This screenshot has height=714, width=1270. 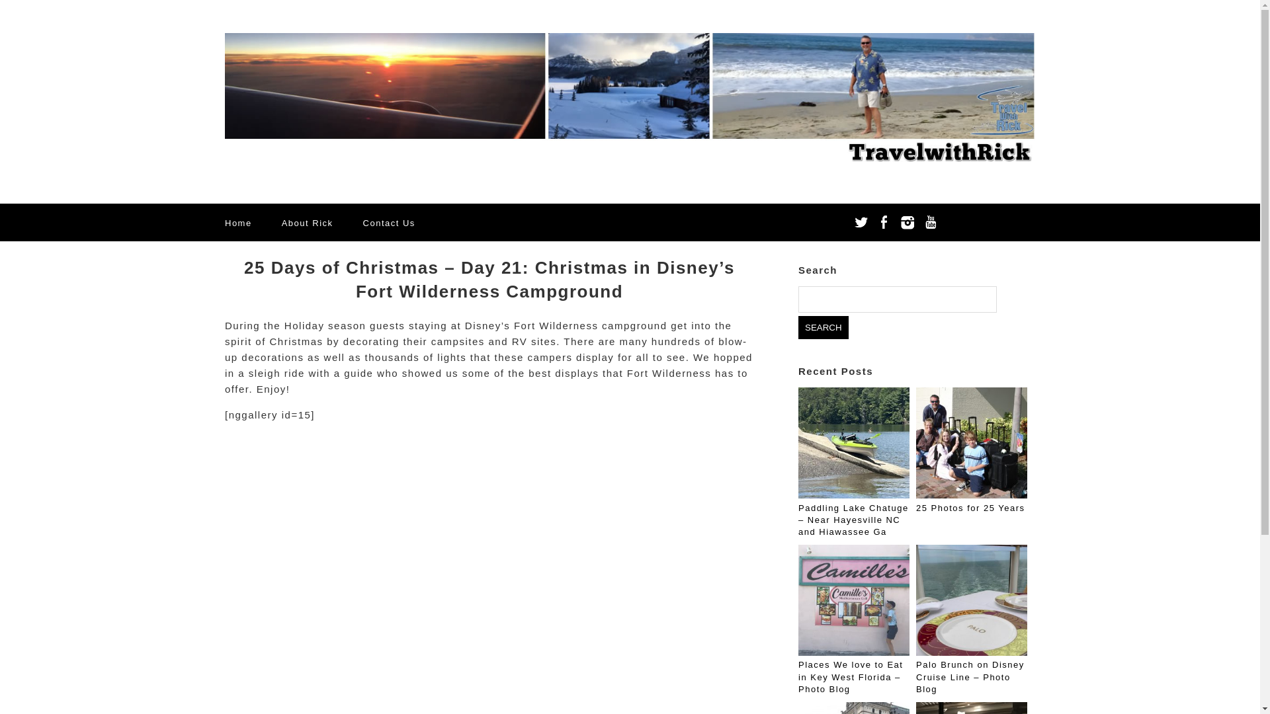 What do you see at coordinates (823, 328) in the screenshot?
I see `Search` at bounding box center [823, 328].